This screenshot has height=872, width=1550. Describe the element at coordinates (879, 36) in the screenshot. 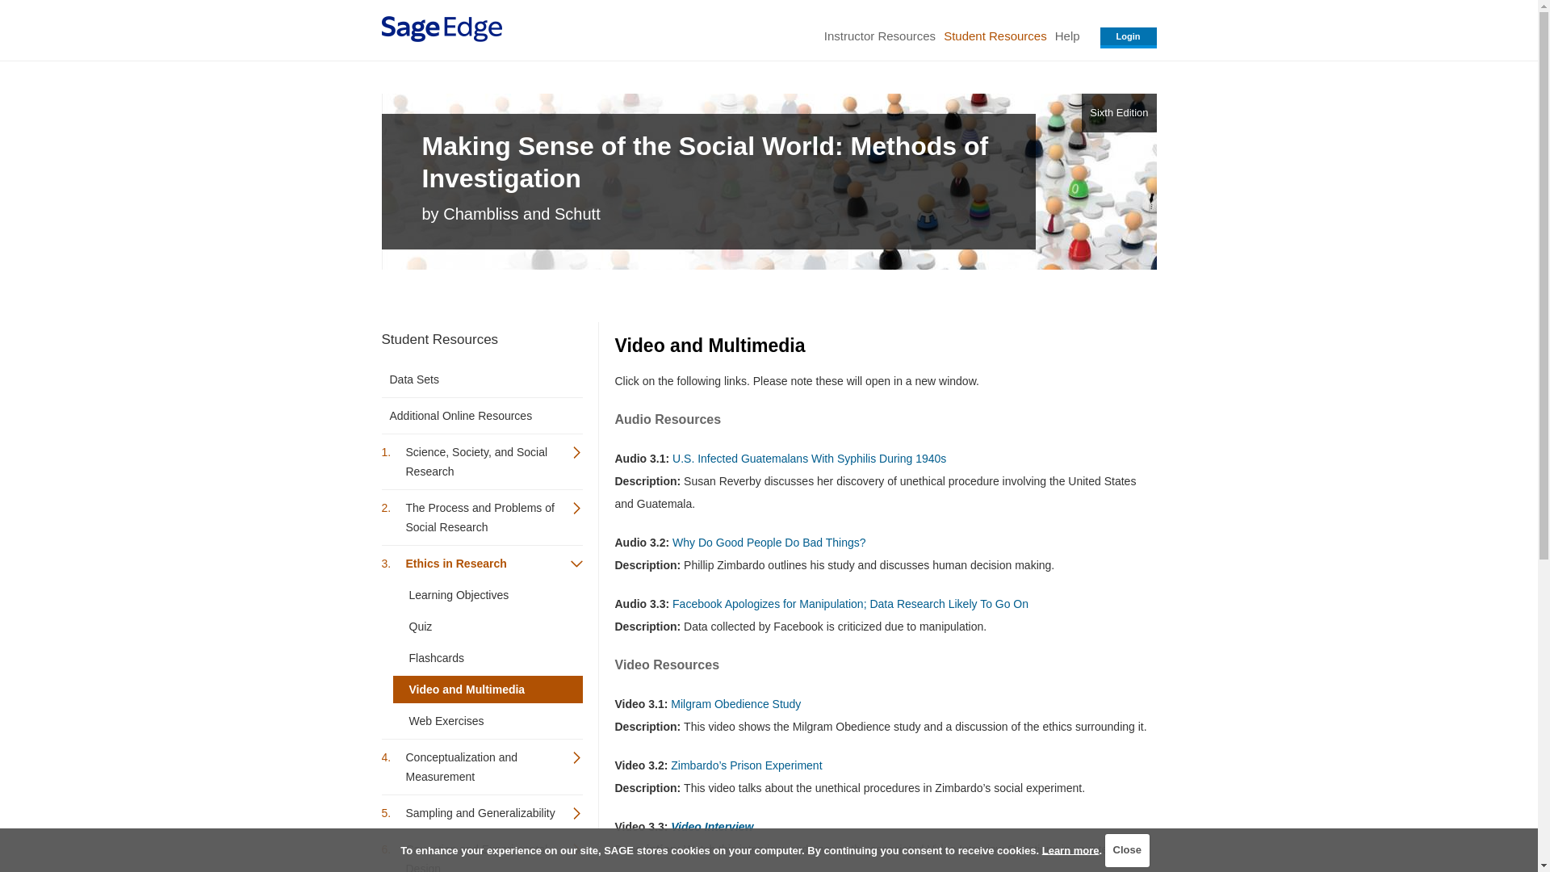

I see `Instructor Resources` at that location.